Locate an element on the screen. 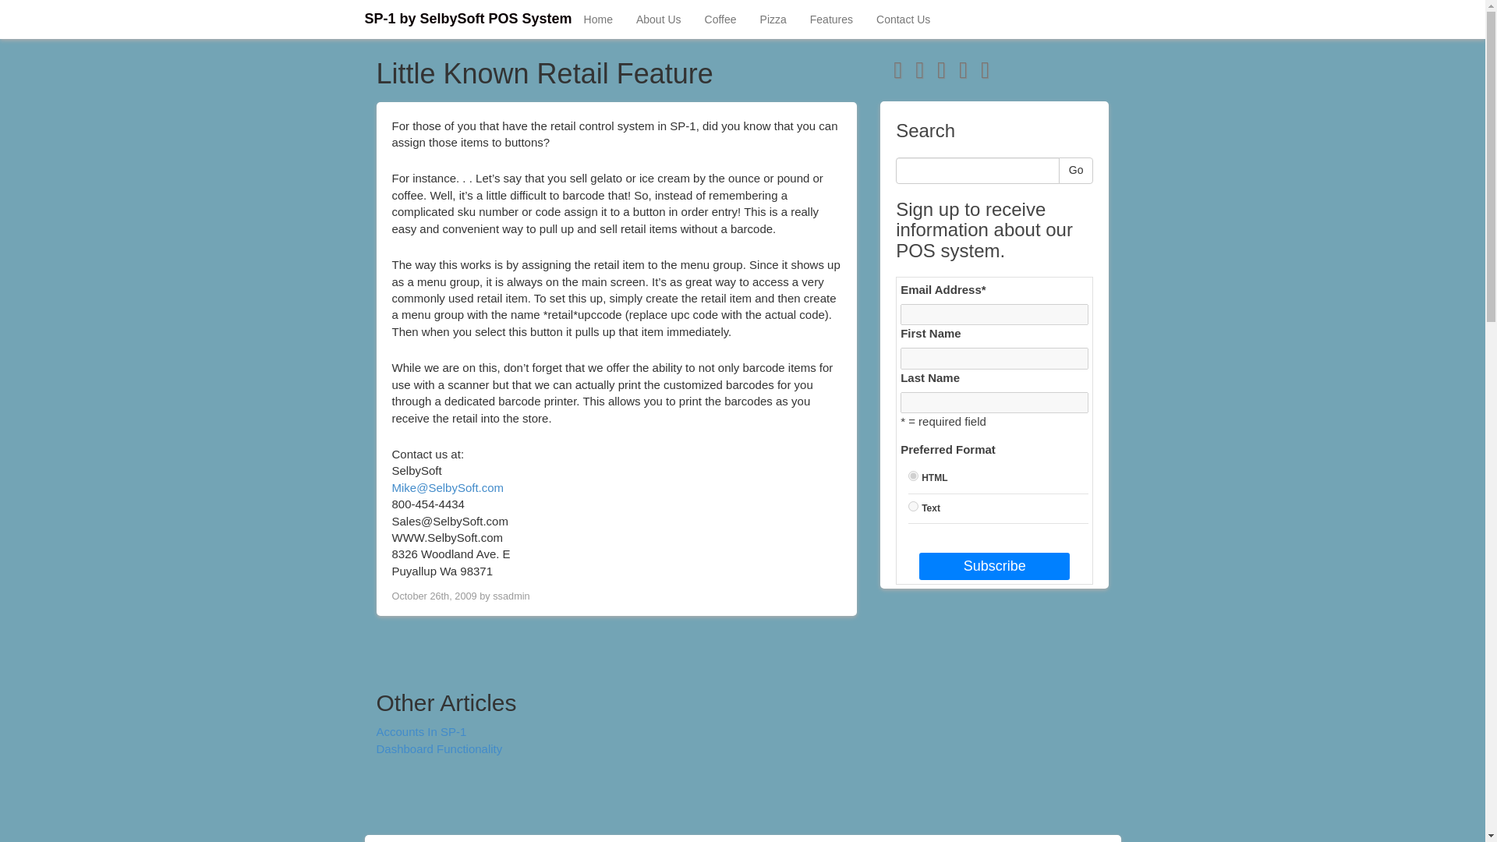 This screenshot has height=842, width=1497. Home is located at coordinates (597, 19).